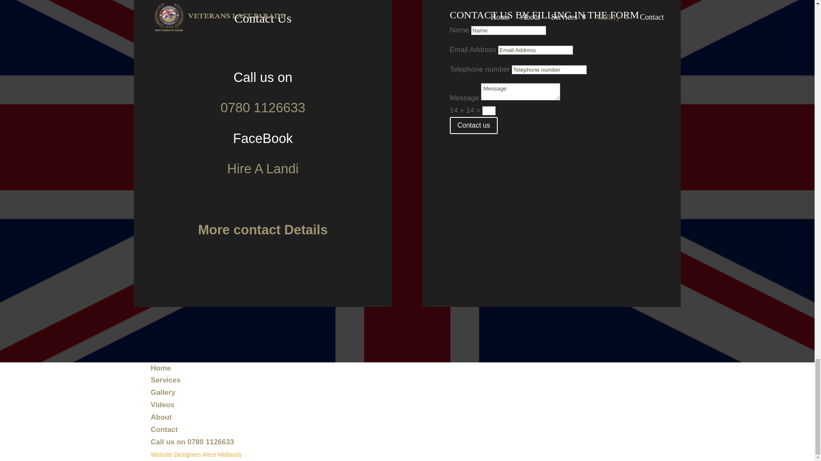  Describe the element at coordinates (162, 405) in the screenshot. I see `Videos` at that location.